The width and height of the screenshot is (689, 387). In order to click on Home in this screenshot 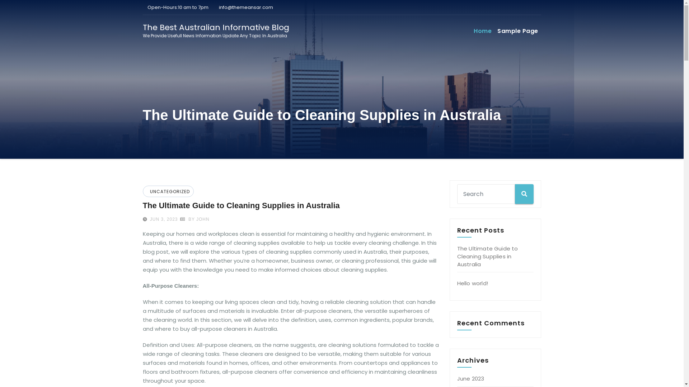, I will do `click(483, 31)`.